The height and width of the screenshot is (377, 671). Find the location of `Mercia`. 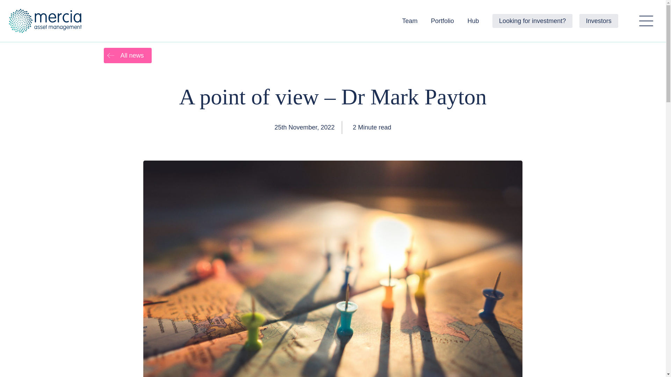

Mercia is located at coordinates (46, 21).